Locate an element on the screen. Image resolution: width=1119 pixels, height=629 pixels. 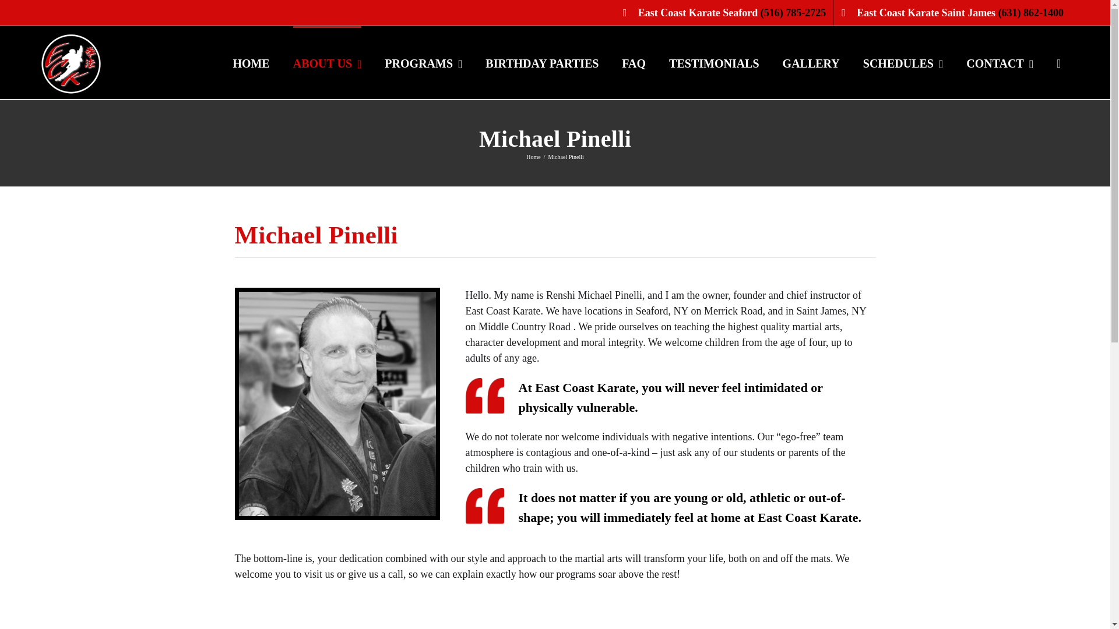
ABOUT US is located at coordinates (328, 62).